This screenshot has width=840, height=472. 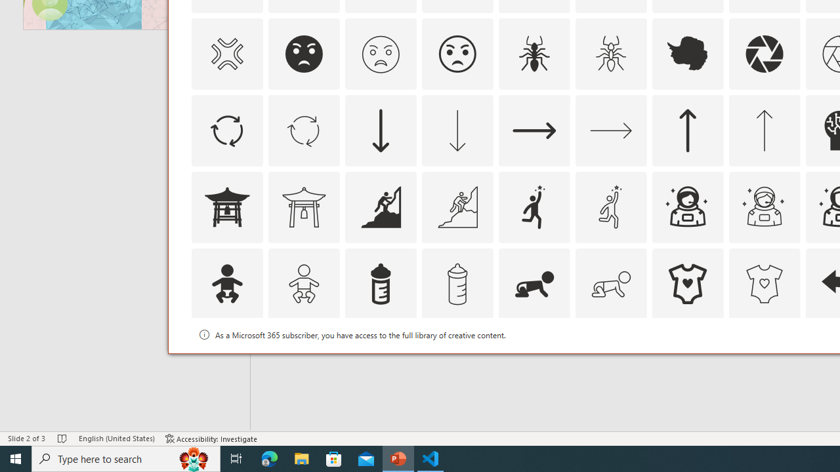 What do you see at coordinates (457, 207) in the screenshot?
I see `AutomationID: Icons_Aspiration_M` at bounding box center [457, 207].